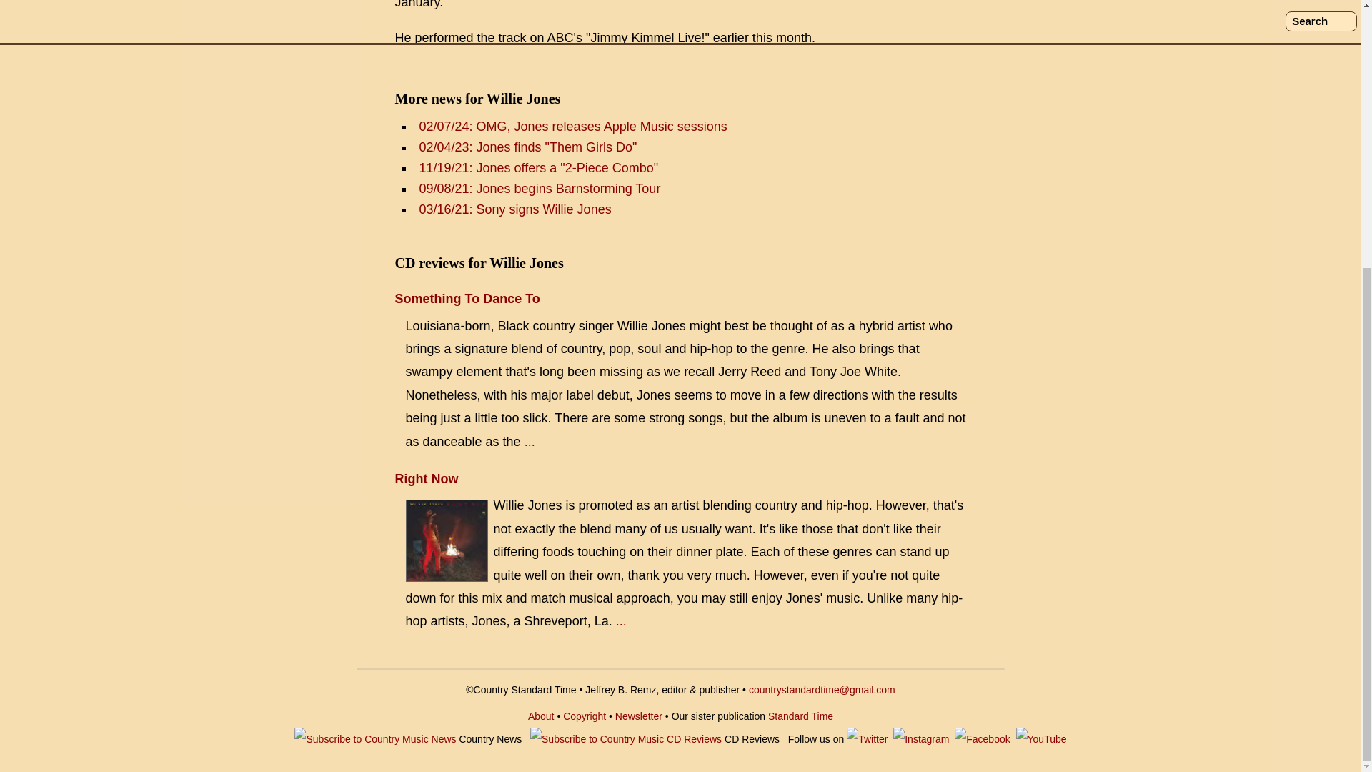 This screenshot has height=772, width=1372. What do you see at coordinates (514, 209) in the screenshot?
I see `Sony signs Willie Jones` at bounding box center [514, 209].